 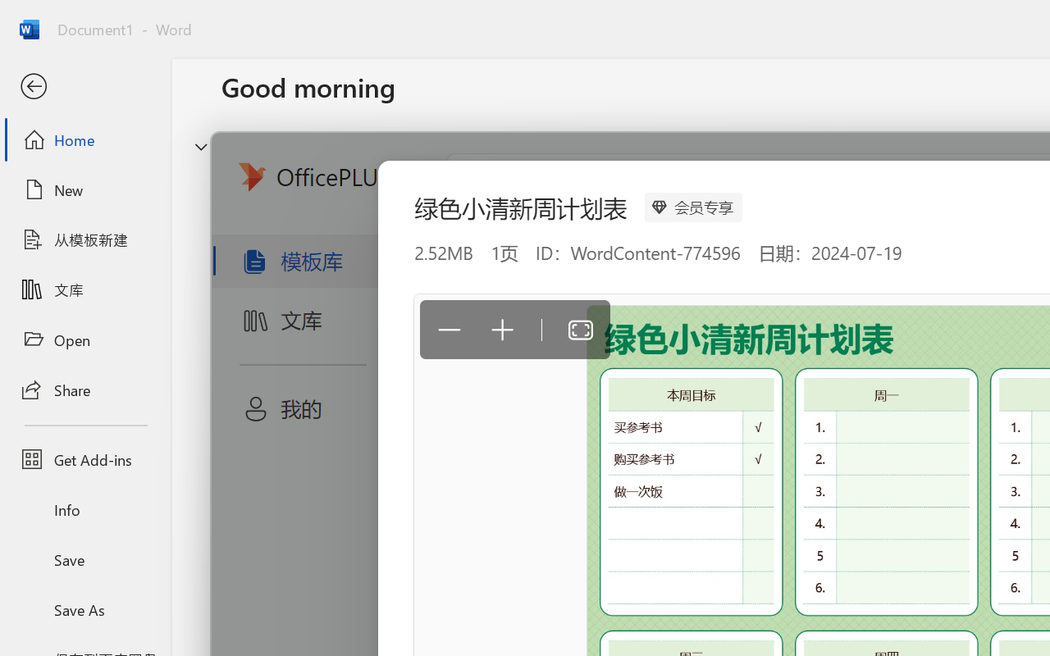 I want to click on New, so click(x=85, y=189).